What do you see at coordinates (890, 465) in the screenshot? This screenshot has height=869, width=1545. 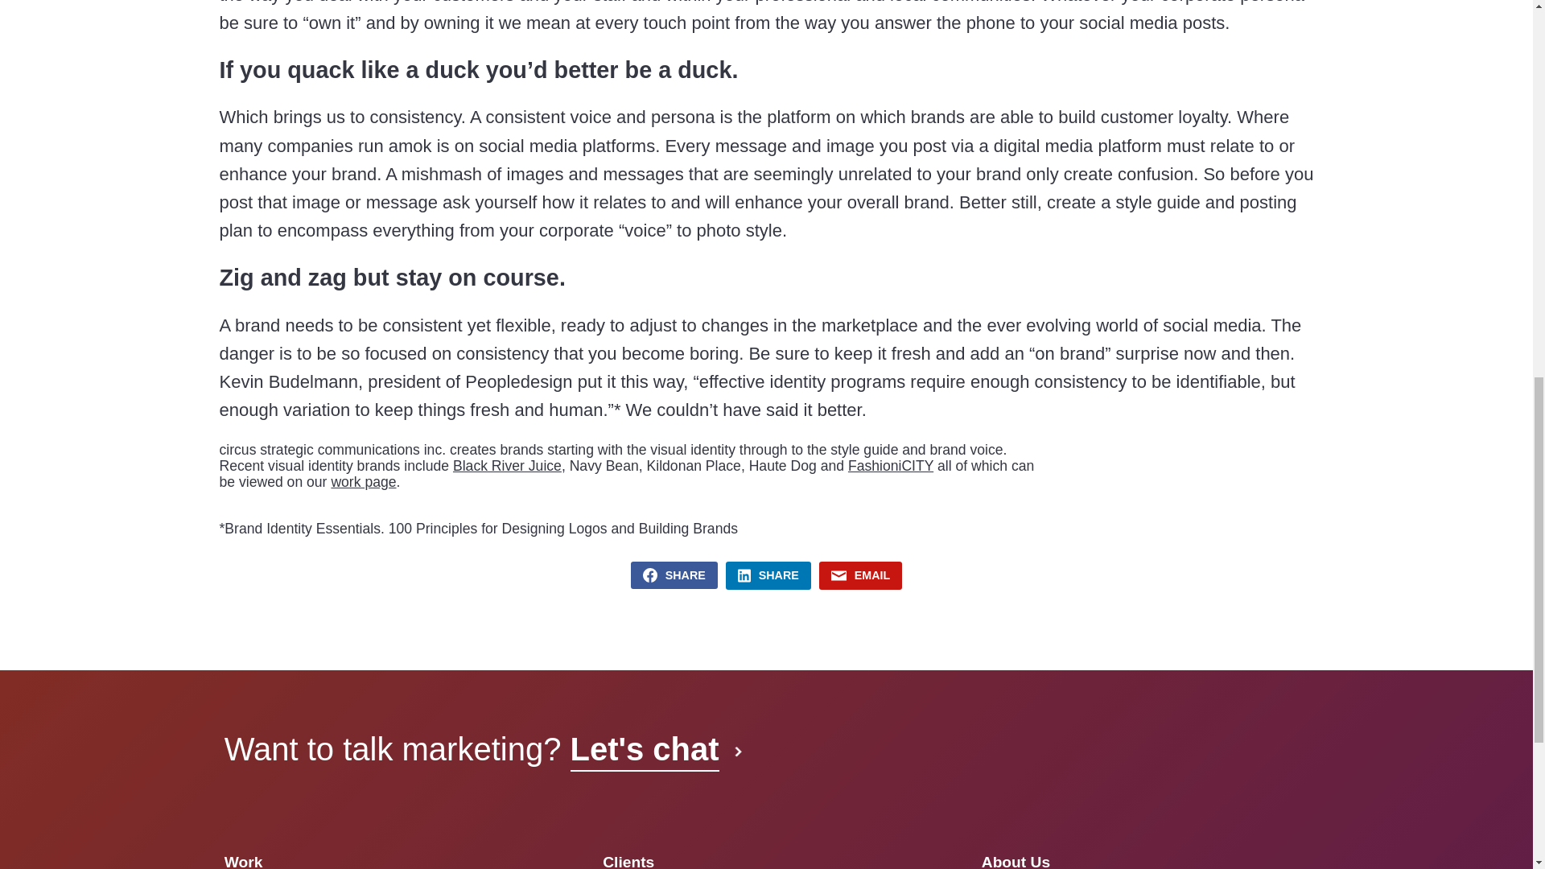 I see `FashioniCITY` at bounding box center [890, 465].